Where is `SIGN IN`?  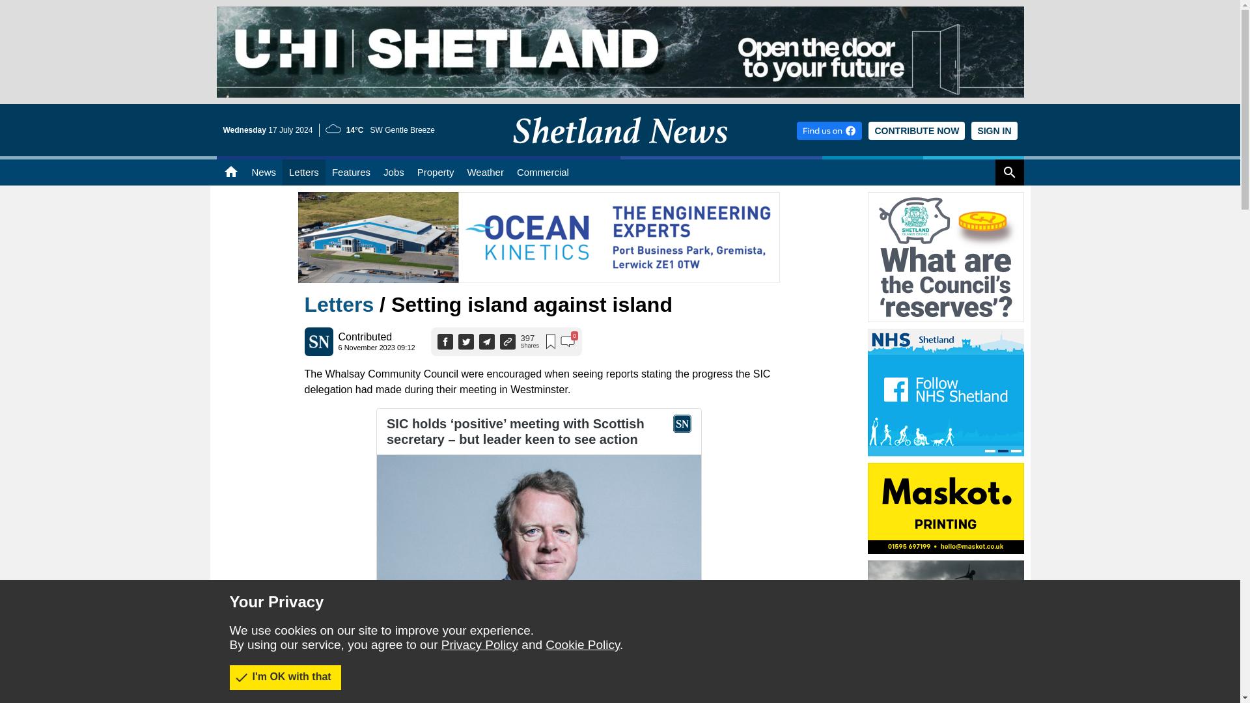
SIGN IN is located at coordinates (993, 130).